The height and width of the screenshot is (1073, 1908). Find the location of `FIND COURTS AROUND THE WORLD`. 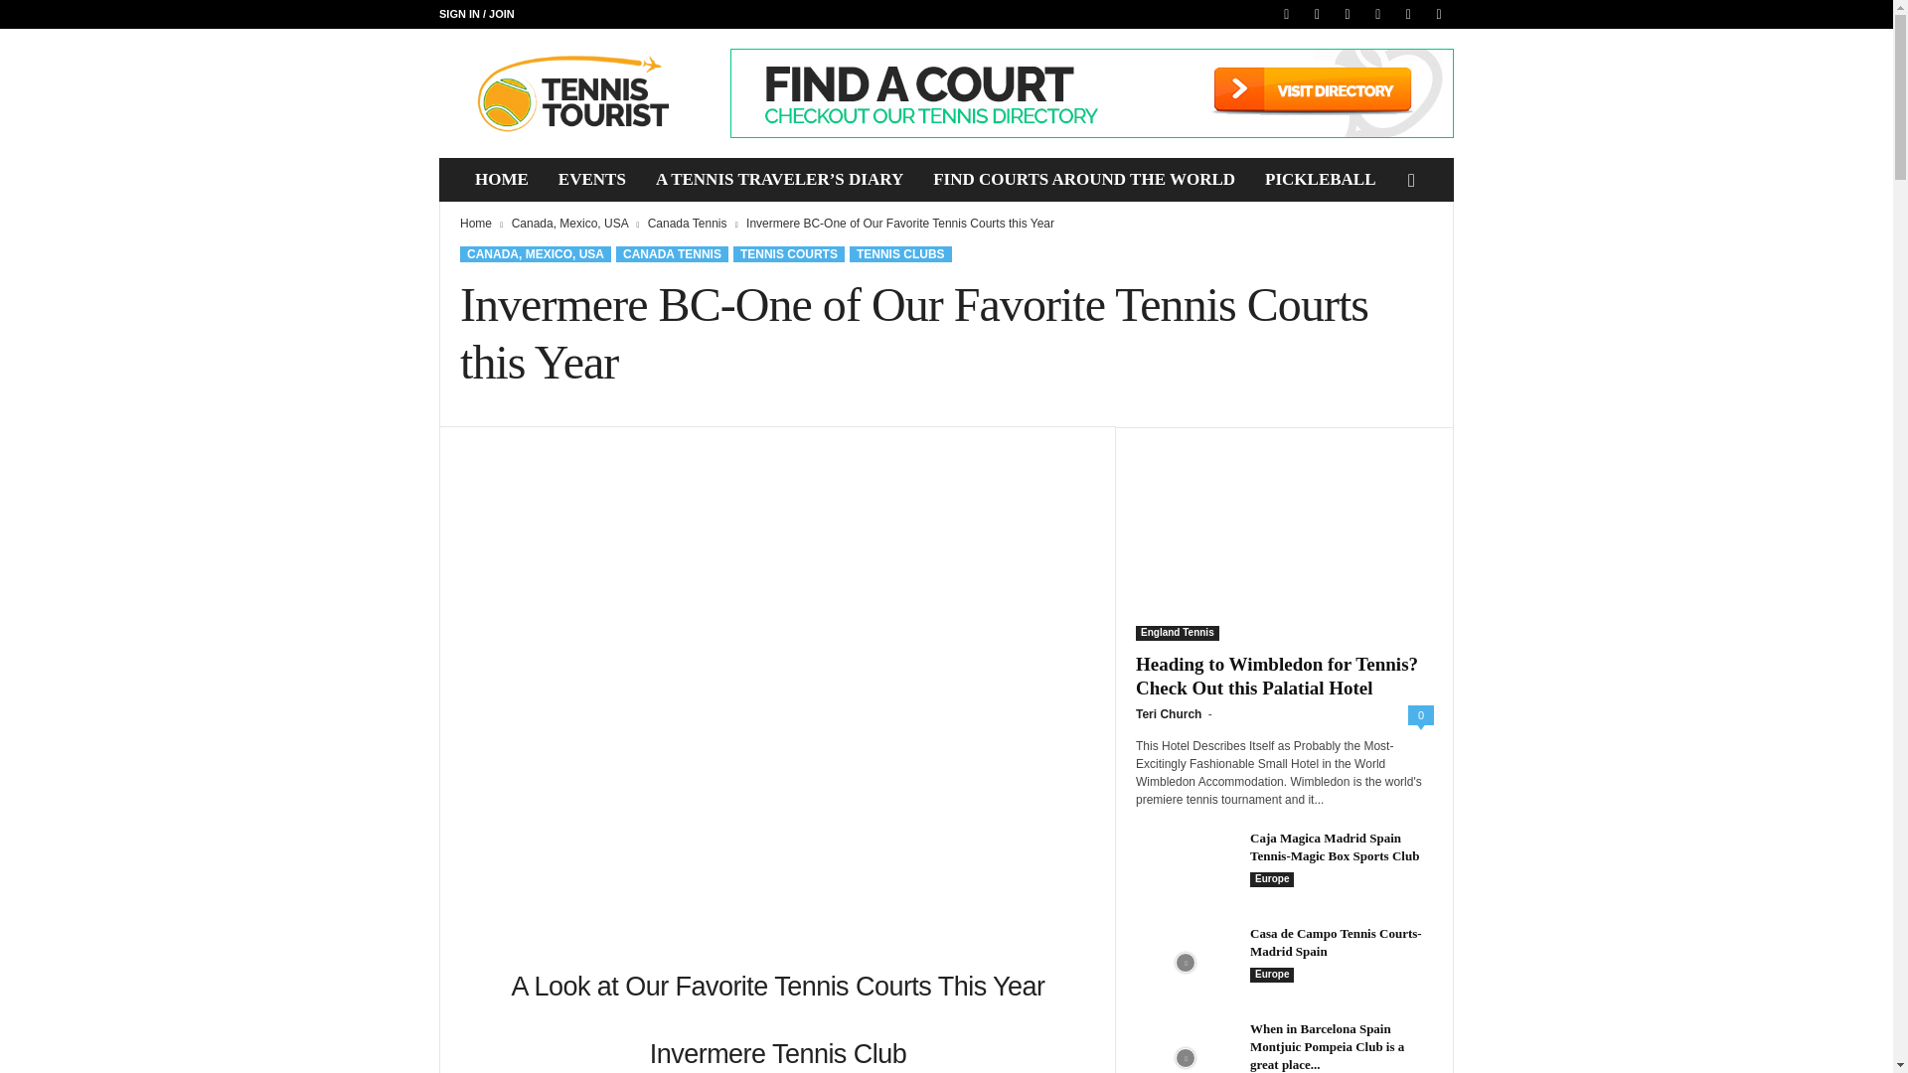

FIND COURTS AROUND THE WORLD is located at coordinates (1083, 179).